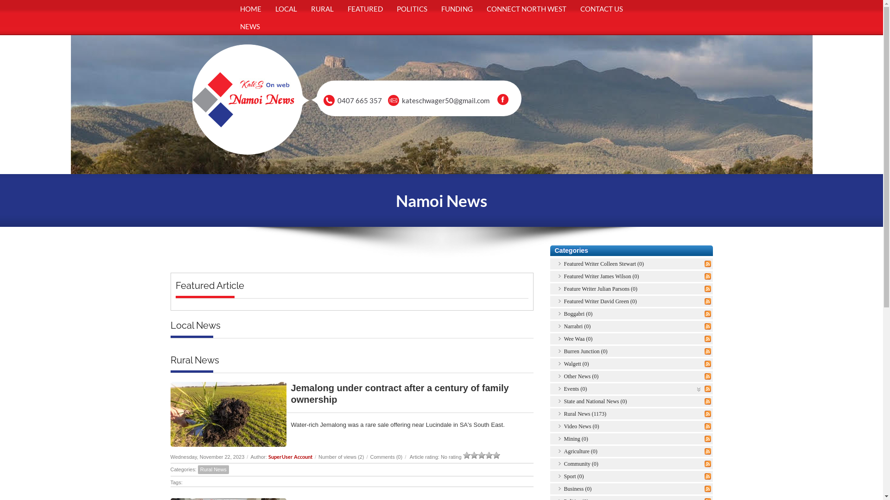 The height and width of the screenshot is (500, 890). Describe the element at coordinates (708, 414) in the screenshot. I see `RSS` at that location.